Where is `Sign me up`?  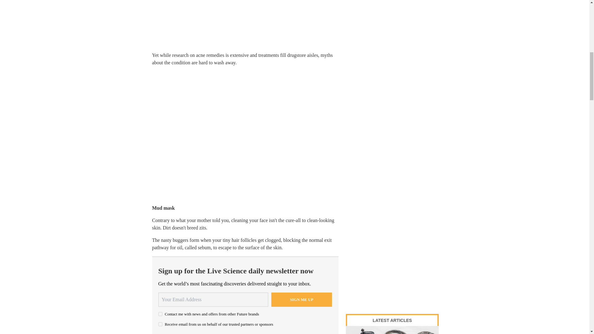 Sign me up is located at coordinates (302, 300).